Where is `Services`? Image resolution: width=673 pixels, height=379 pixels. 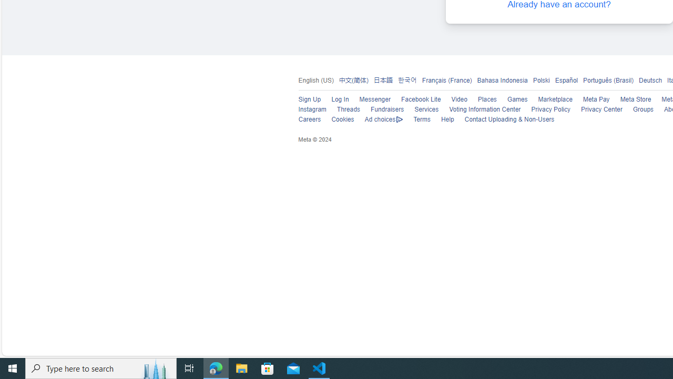
Services is located at coordinates (426, 109).